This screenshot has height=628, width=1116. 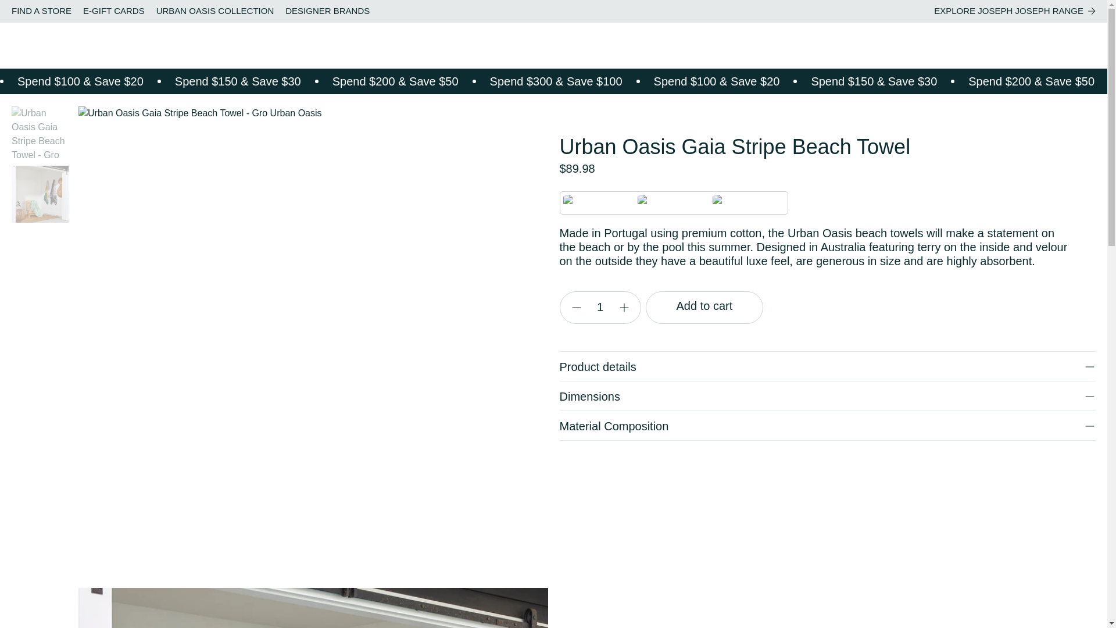 I want to click on EXPLORE JOSEPH JOSEPH RANGE, so click(x=1015, y=11).